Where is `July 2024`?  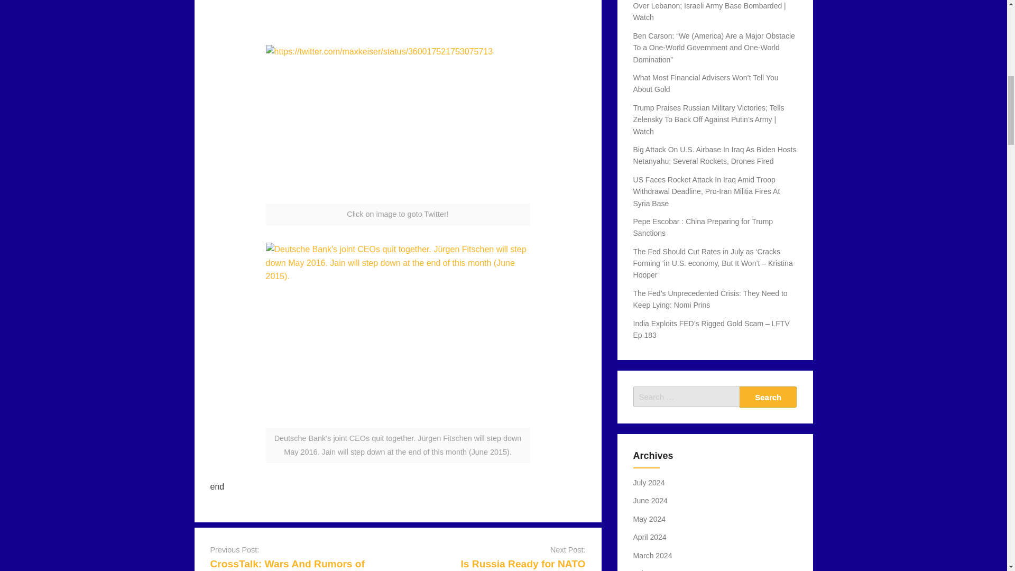 July 2024 is located at coordinates (649, 483).